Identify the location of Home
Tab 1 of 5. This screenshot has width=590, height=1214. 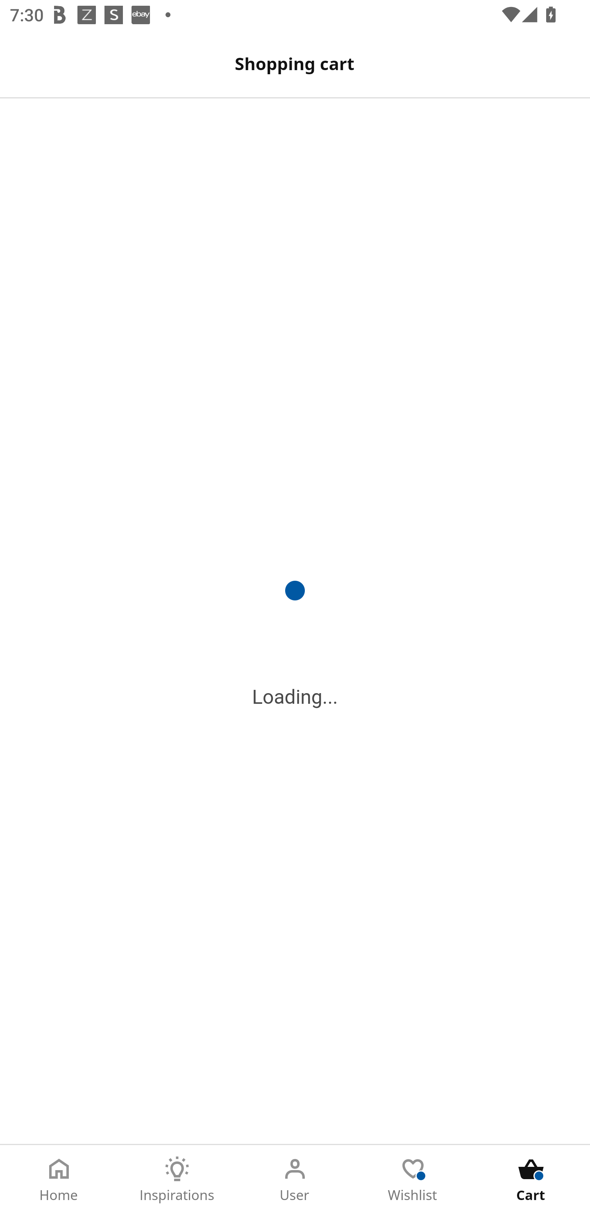
(59, 1180).